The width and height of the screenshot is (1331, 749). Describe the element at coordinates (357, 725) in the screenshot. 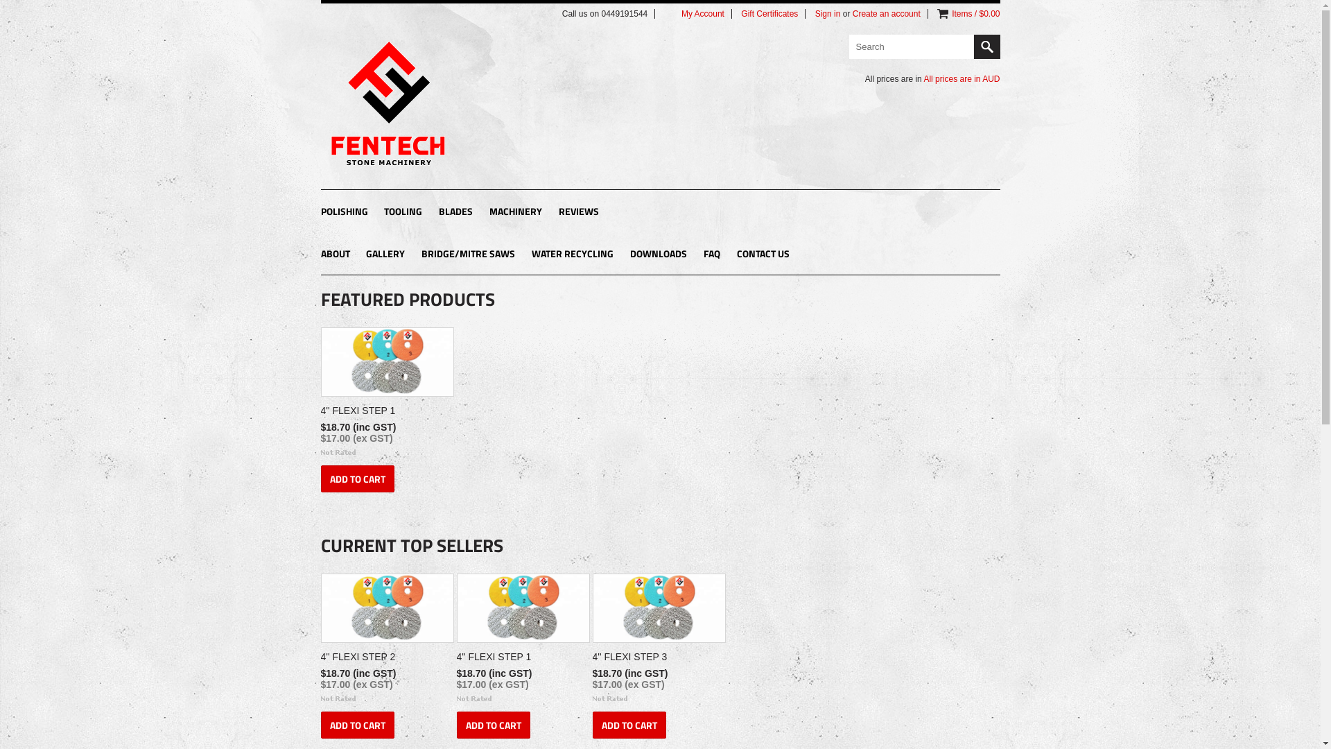

I see `ADD TO CART` at that location.